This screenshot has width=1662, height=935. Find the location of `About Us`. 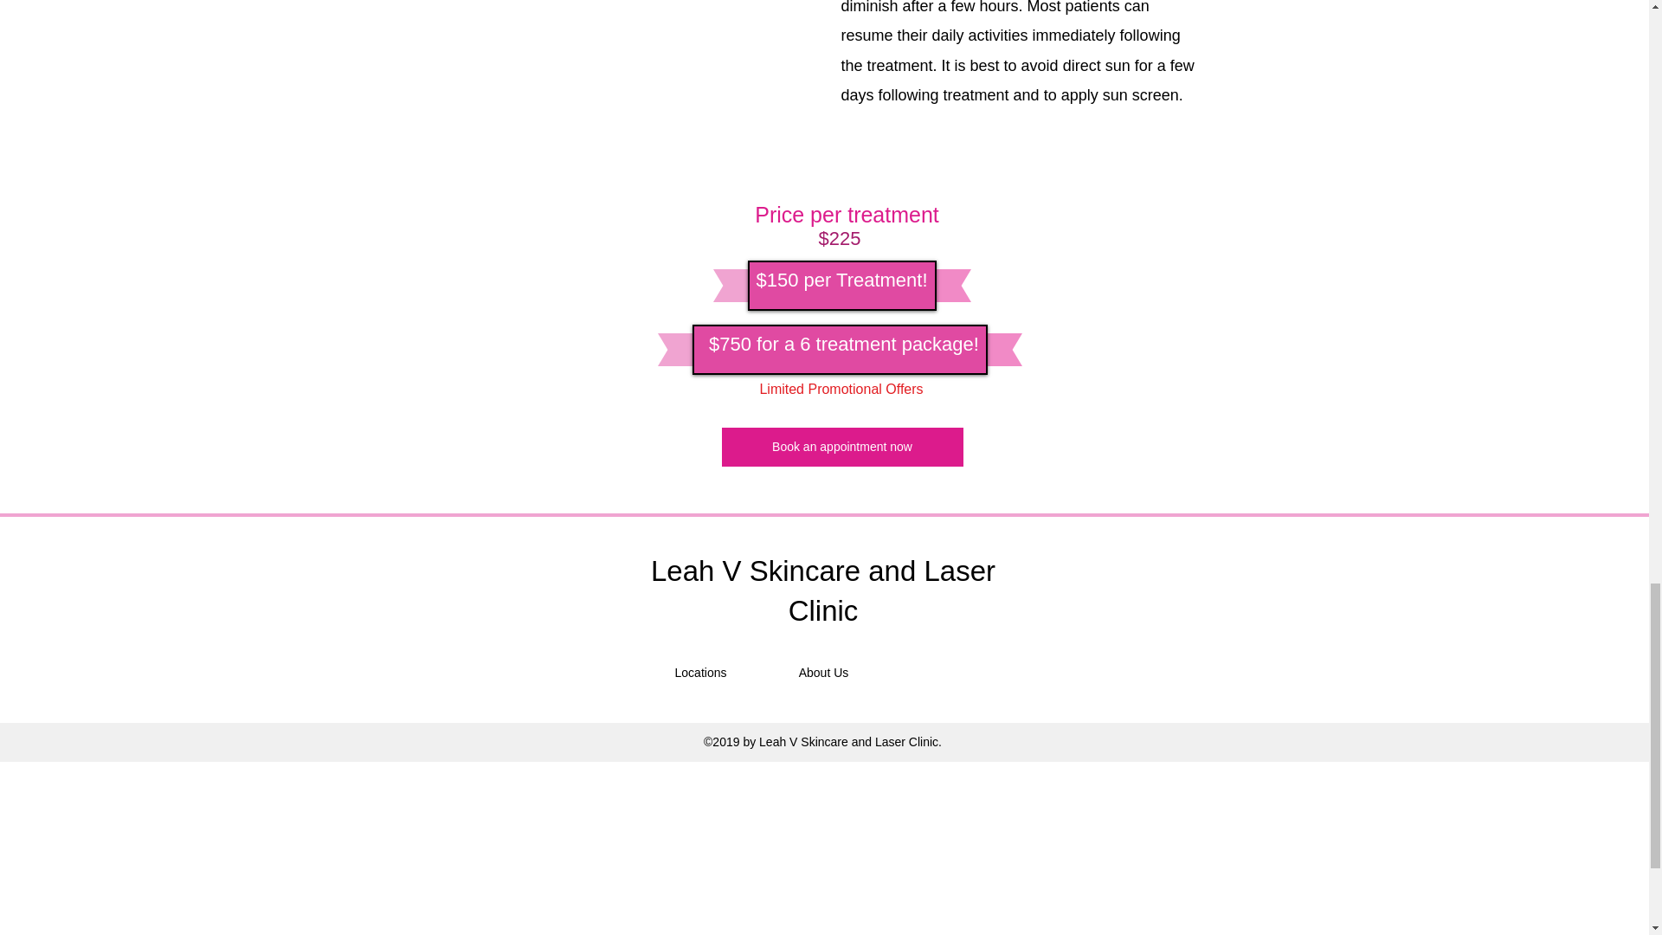

About Us is located at coordinates (822, 674).